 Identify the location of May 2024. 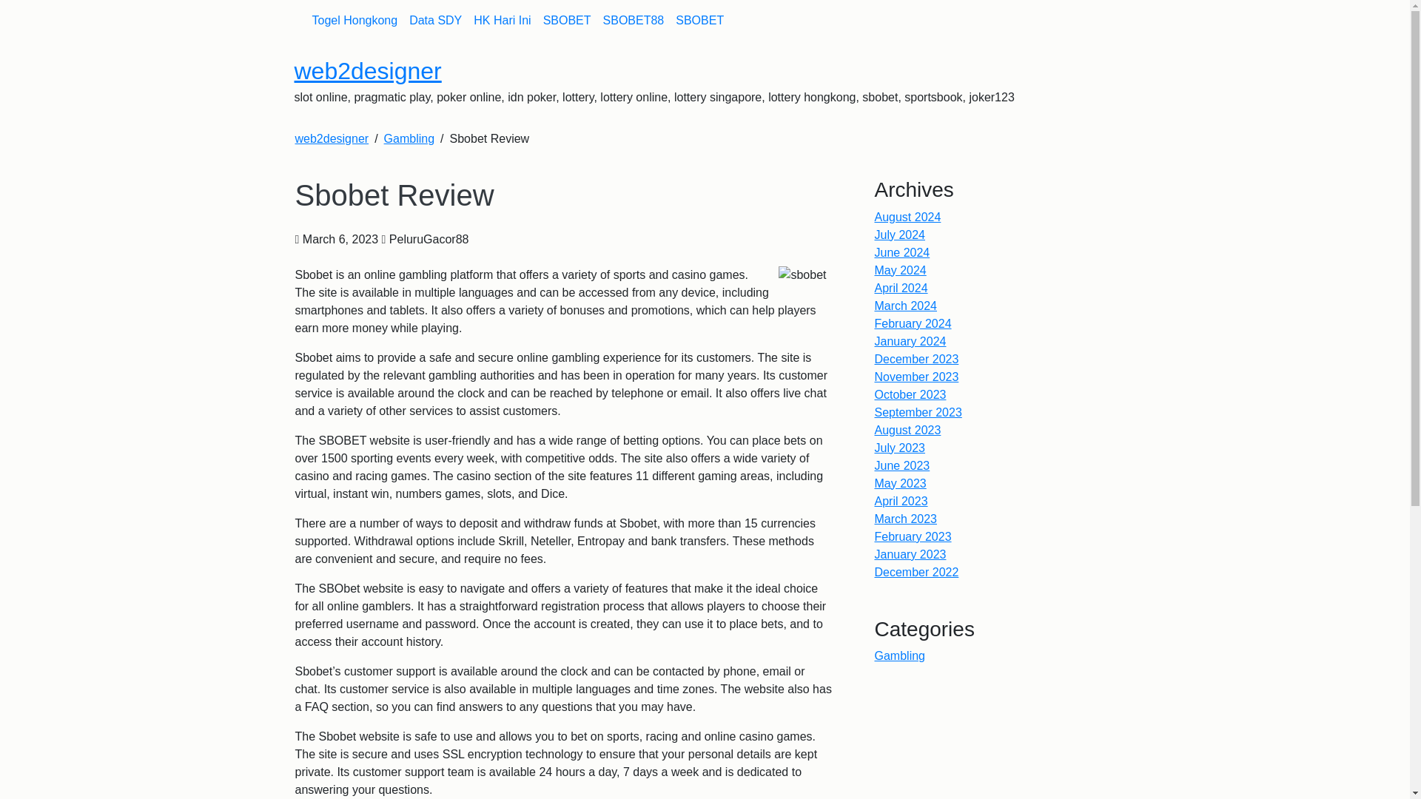
(900, 270).